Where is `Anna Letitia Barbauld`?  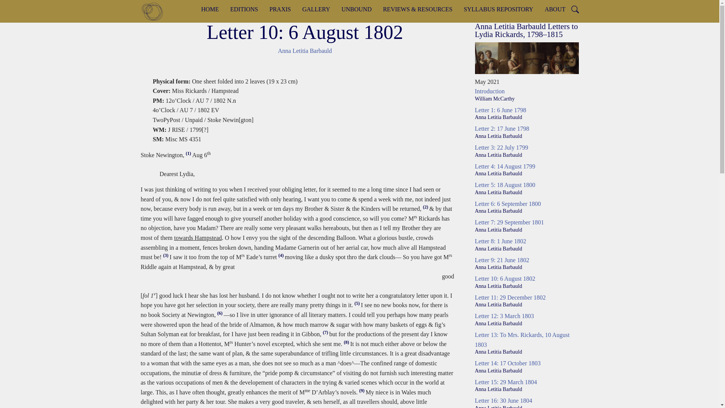 Anna Letitia Barbauld is located at coordinates (305, 51).